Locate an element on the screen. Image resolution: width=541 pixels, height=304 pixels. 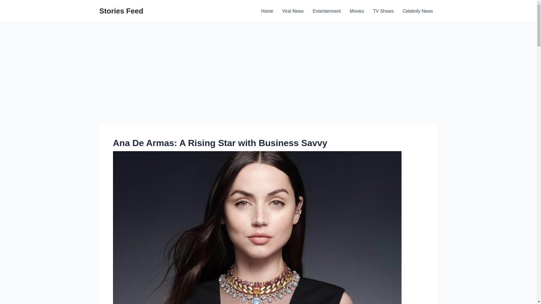
Stories Feed is located at coordinates (121, 11).